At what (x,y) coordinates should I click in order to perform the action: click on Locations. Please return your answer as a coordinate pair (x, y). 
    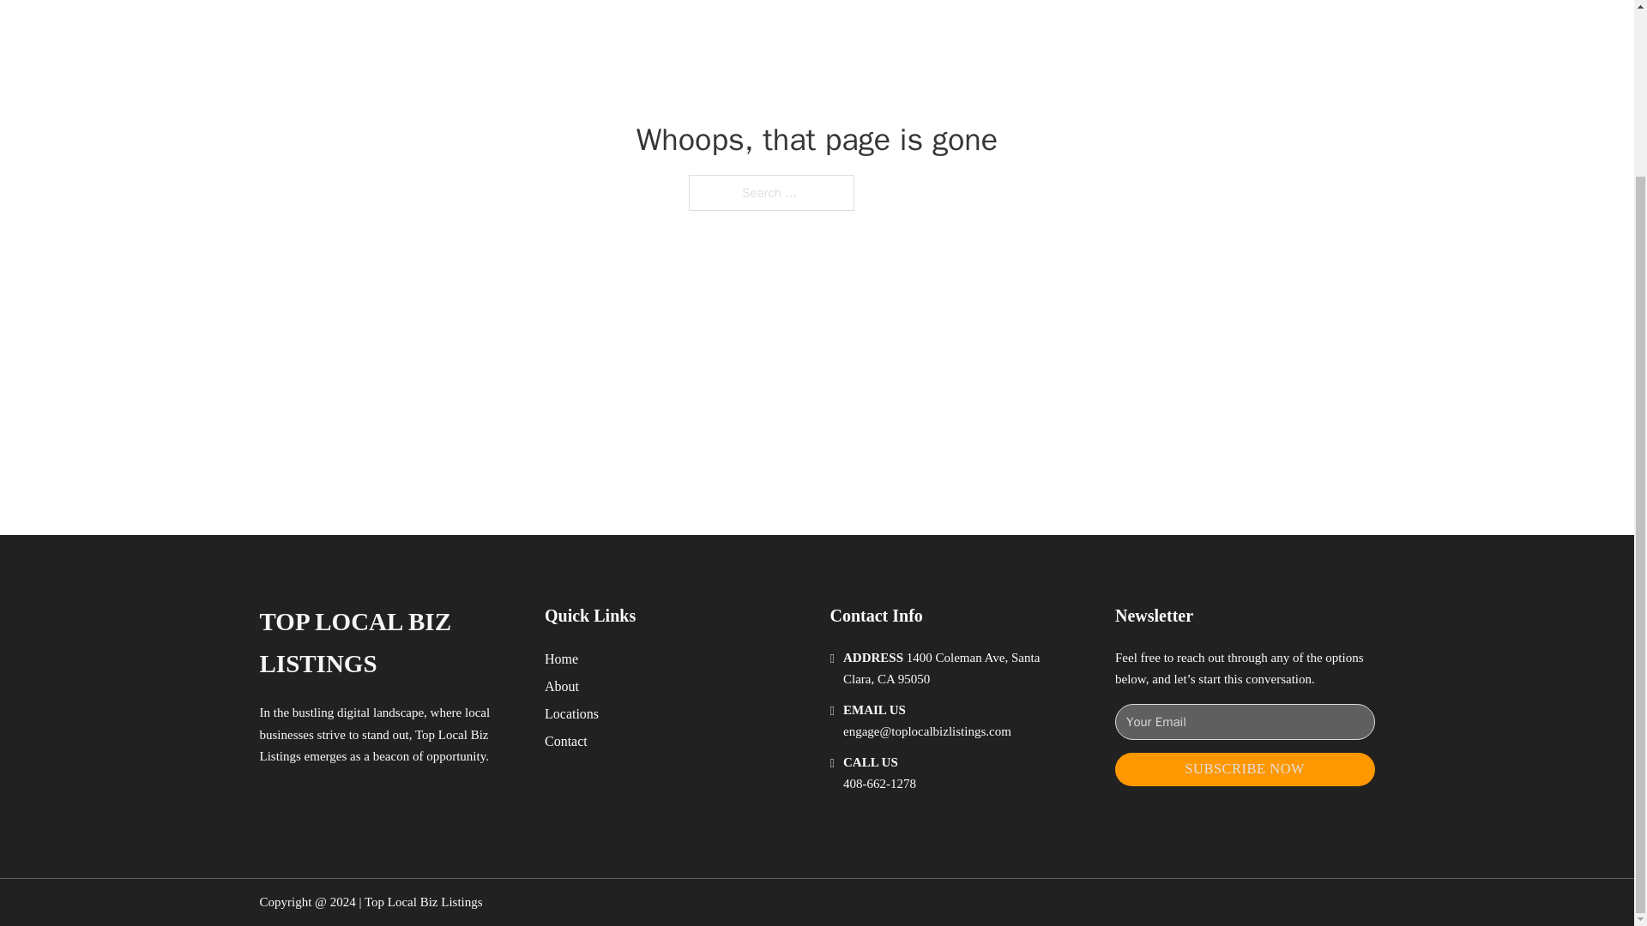
    Looking at the image, I should click on (571, 713).